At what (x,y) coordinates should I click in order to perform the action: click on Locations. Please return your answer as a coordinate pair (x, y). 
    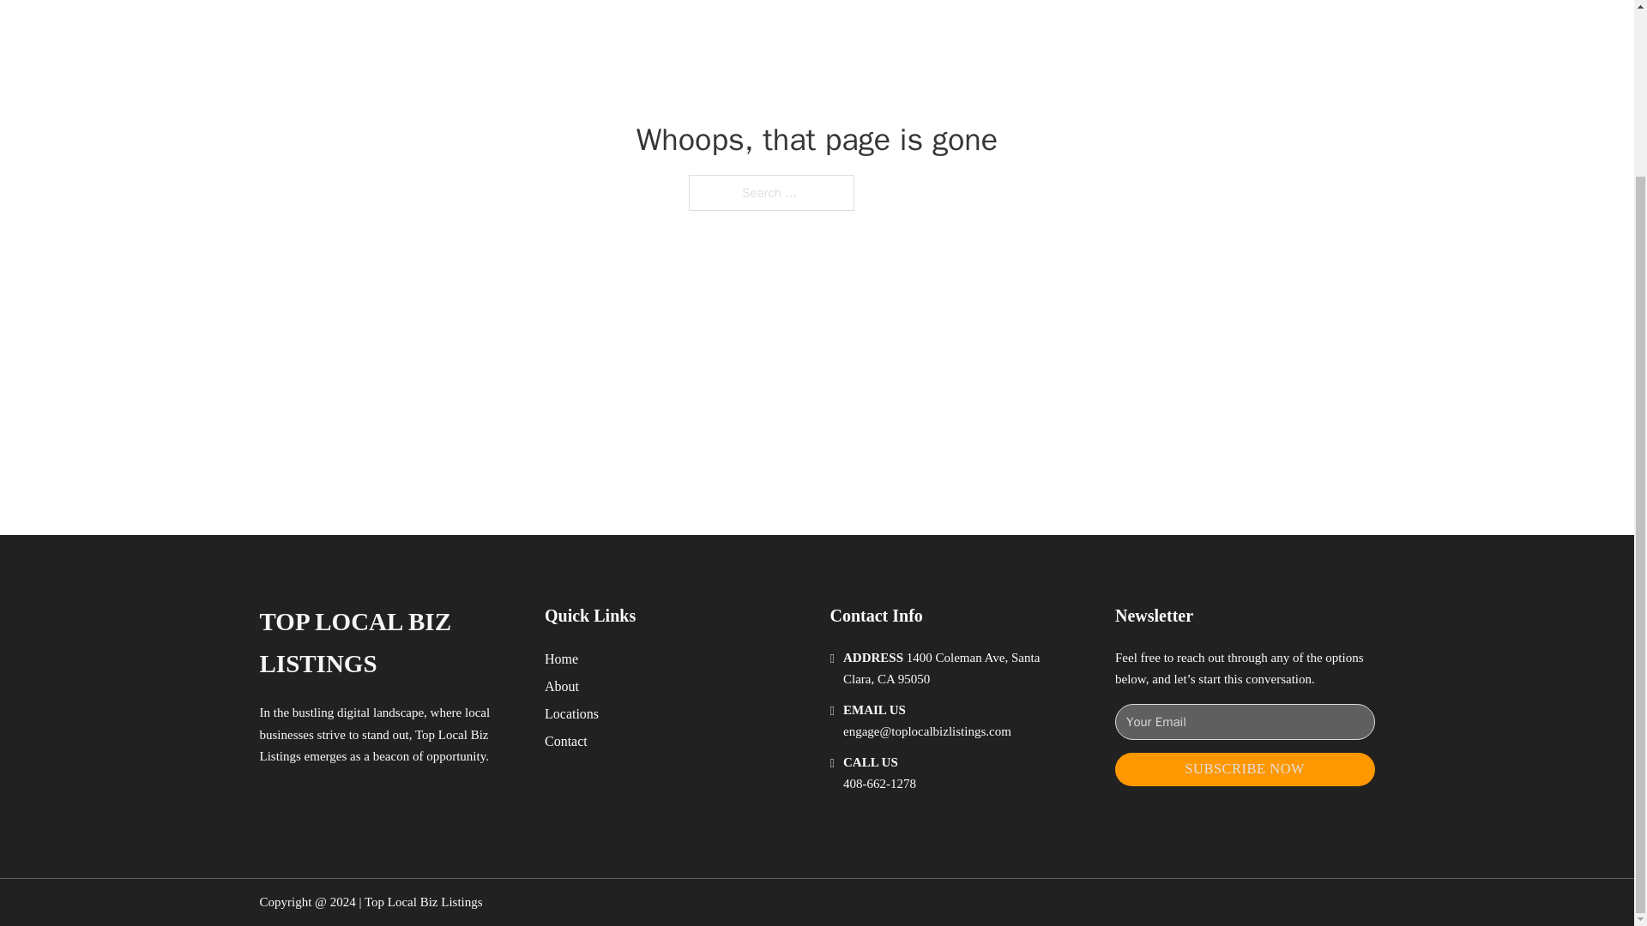
    Looking at the image, I should click on (571, 713).